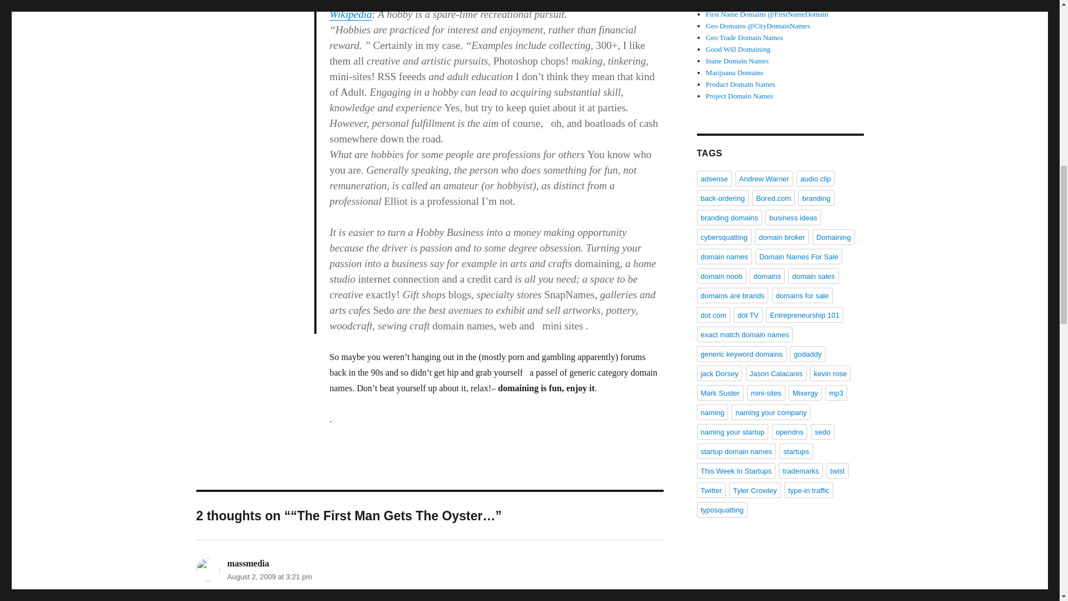 Image resolution: width=1068 pixels, height=601 pixels. What do you see at coordinates (738, 60) in the screenshot?
I see `Inane Domain Names` at bounding box center [738, 60].